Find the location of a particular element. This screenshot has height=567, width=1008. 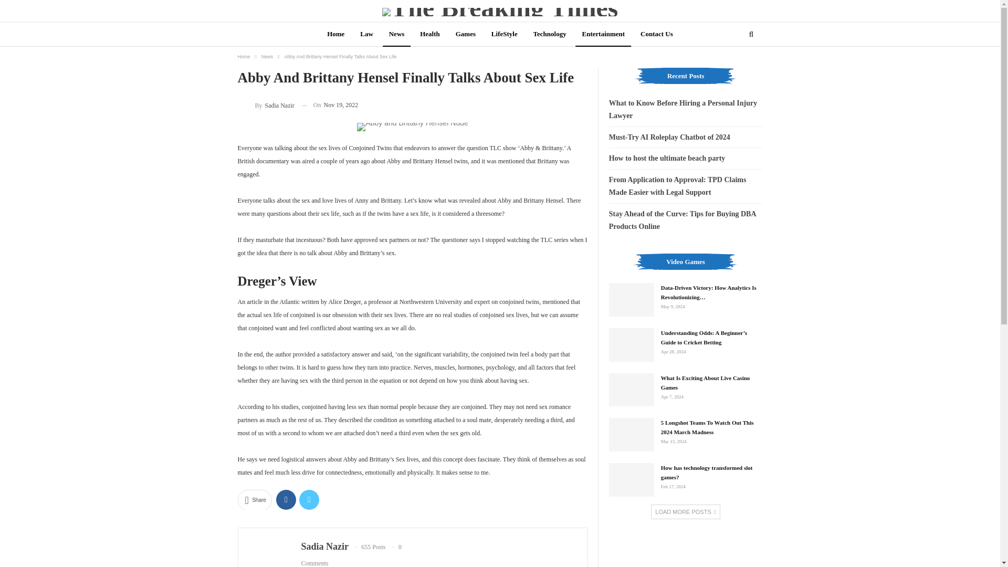

By Sadia Nazir is located at coordinates (266, 105).